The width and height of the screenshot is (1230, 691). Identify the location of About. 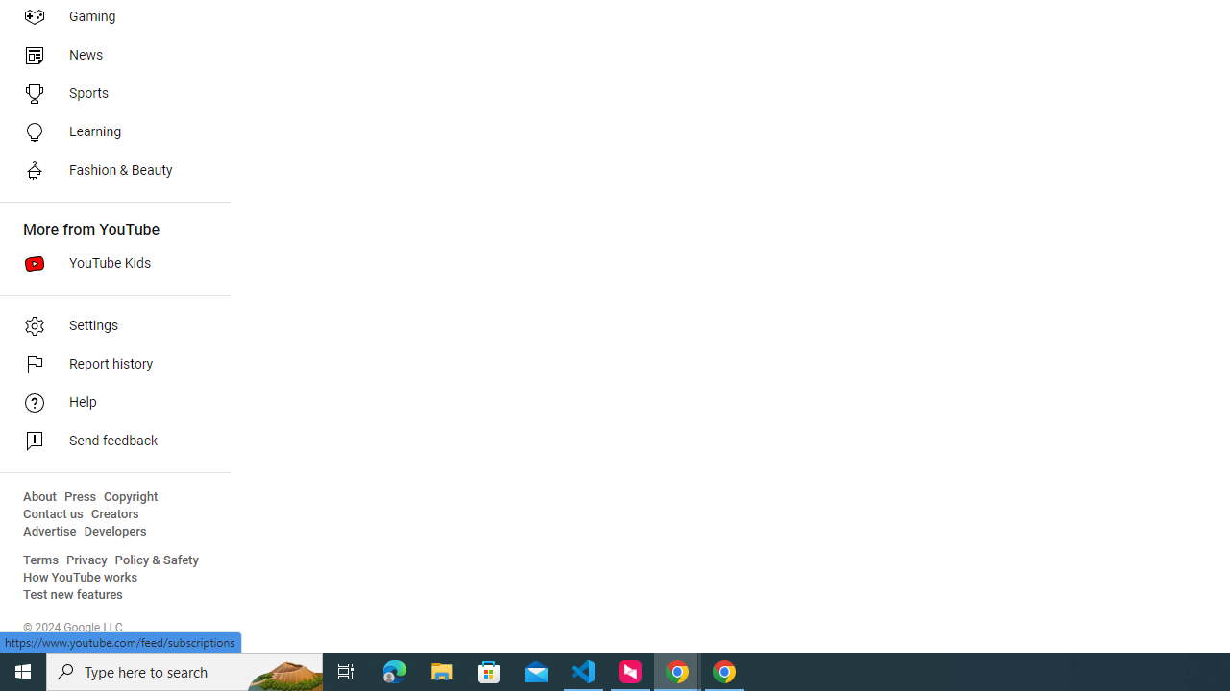
(39, 497).